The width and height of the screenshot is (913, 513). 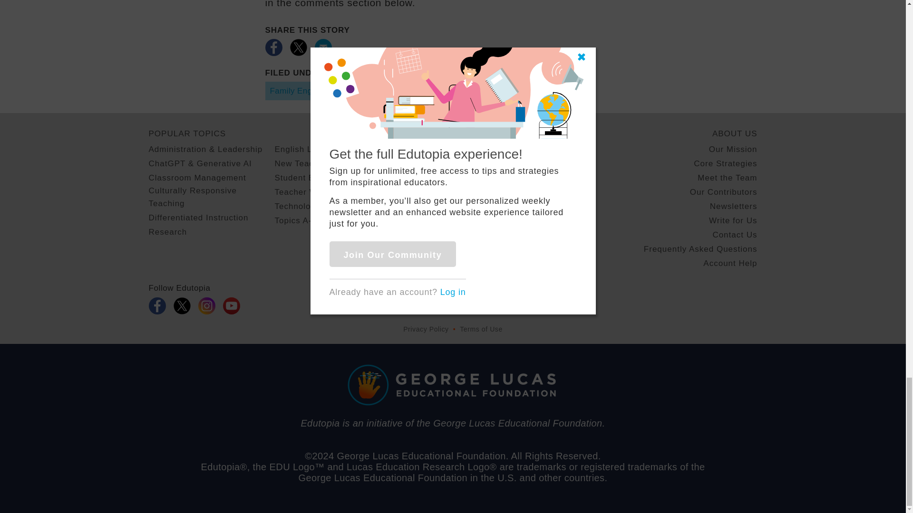 I want to click on Family Engagement, so click(x=307, y=90).